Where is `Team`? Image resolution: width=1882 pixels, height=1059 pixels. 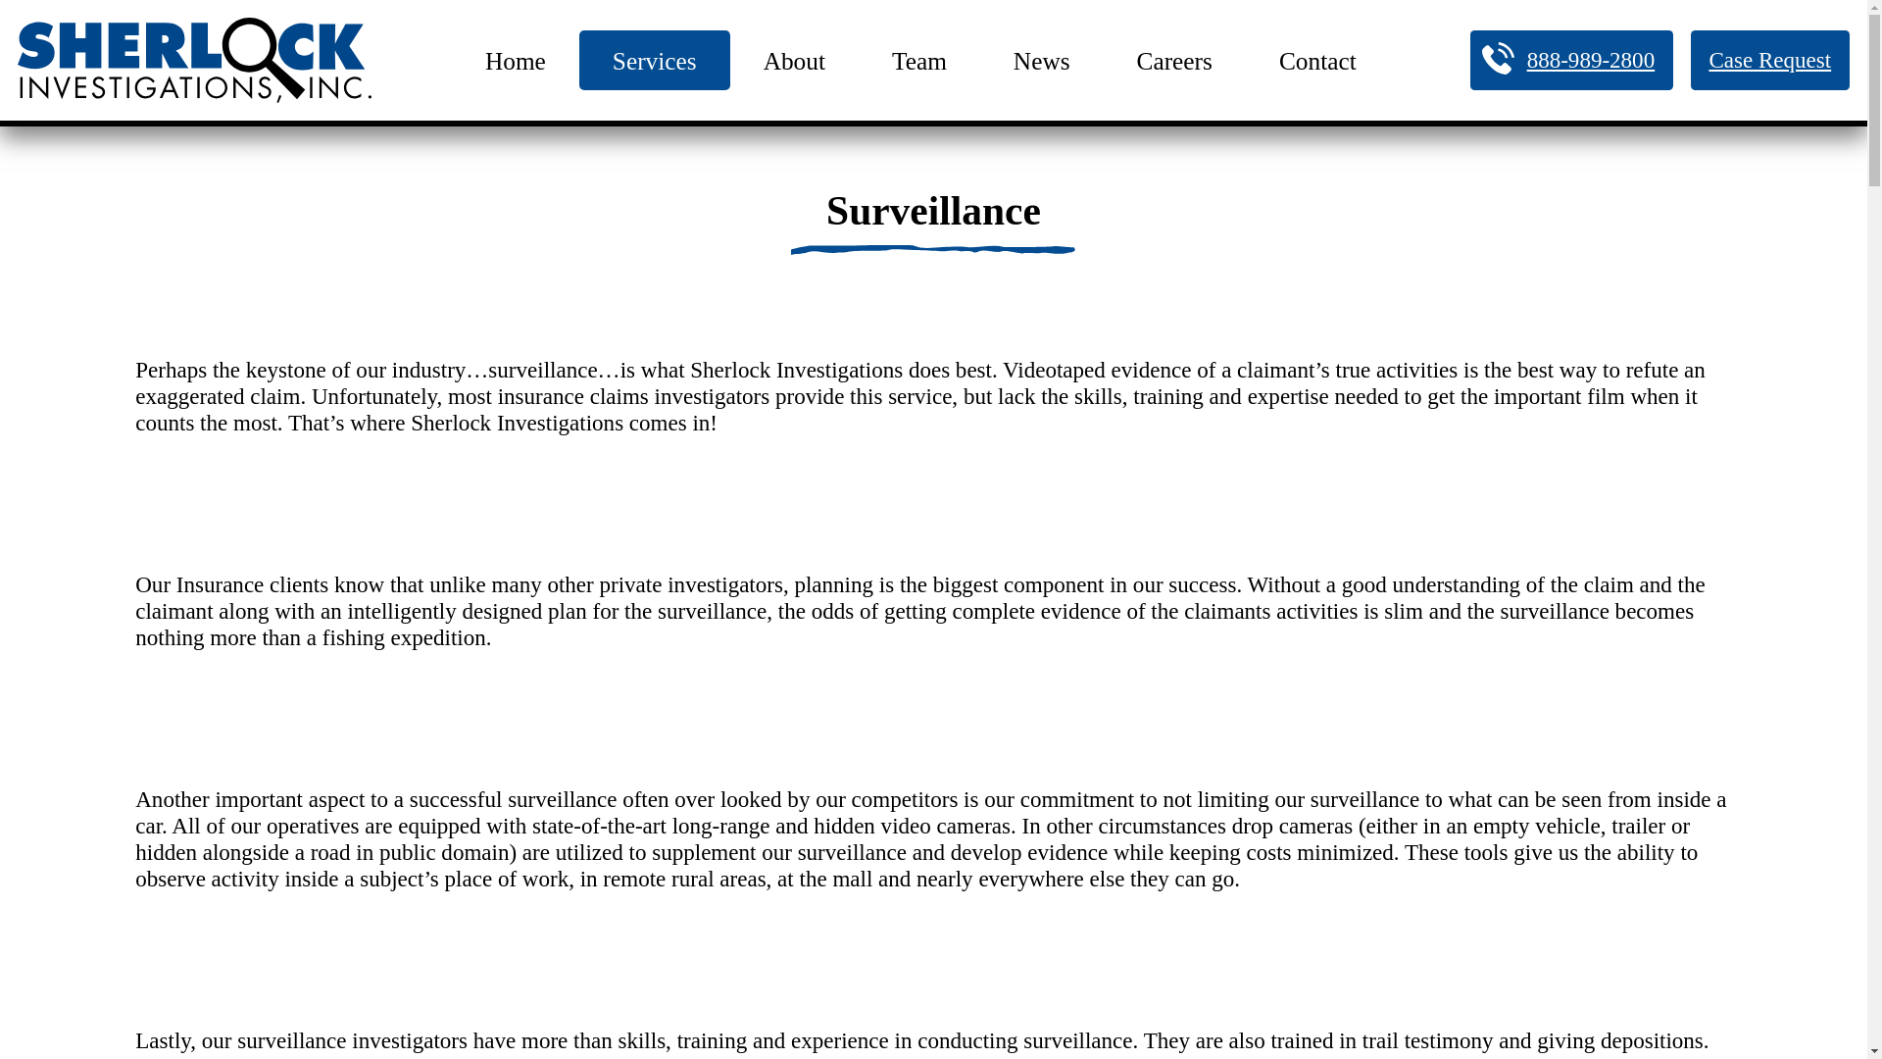 Team is located at coordinates (919, 59).